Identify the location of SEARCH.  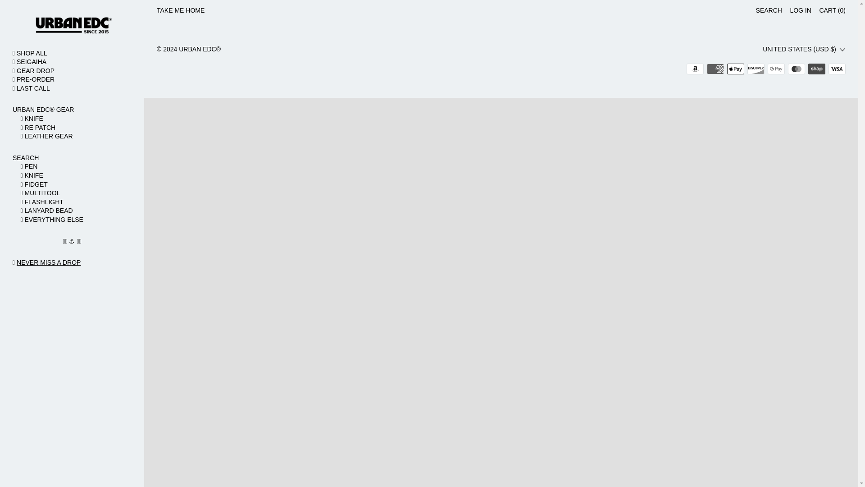
(72, 158).